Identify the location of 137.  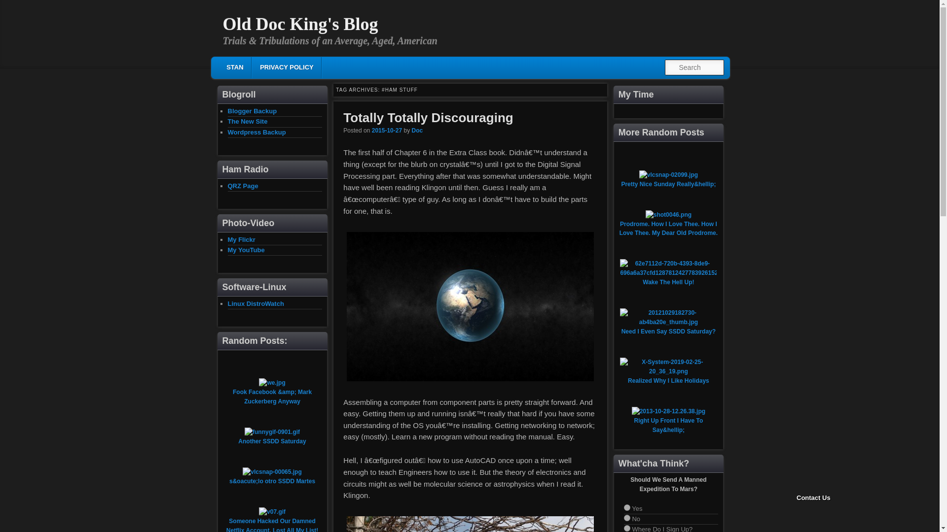
(471, 306).